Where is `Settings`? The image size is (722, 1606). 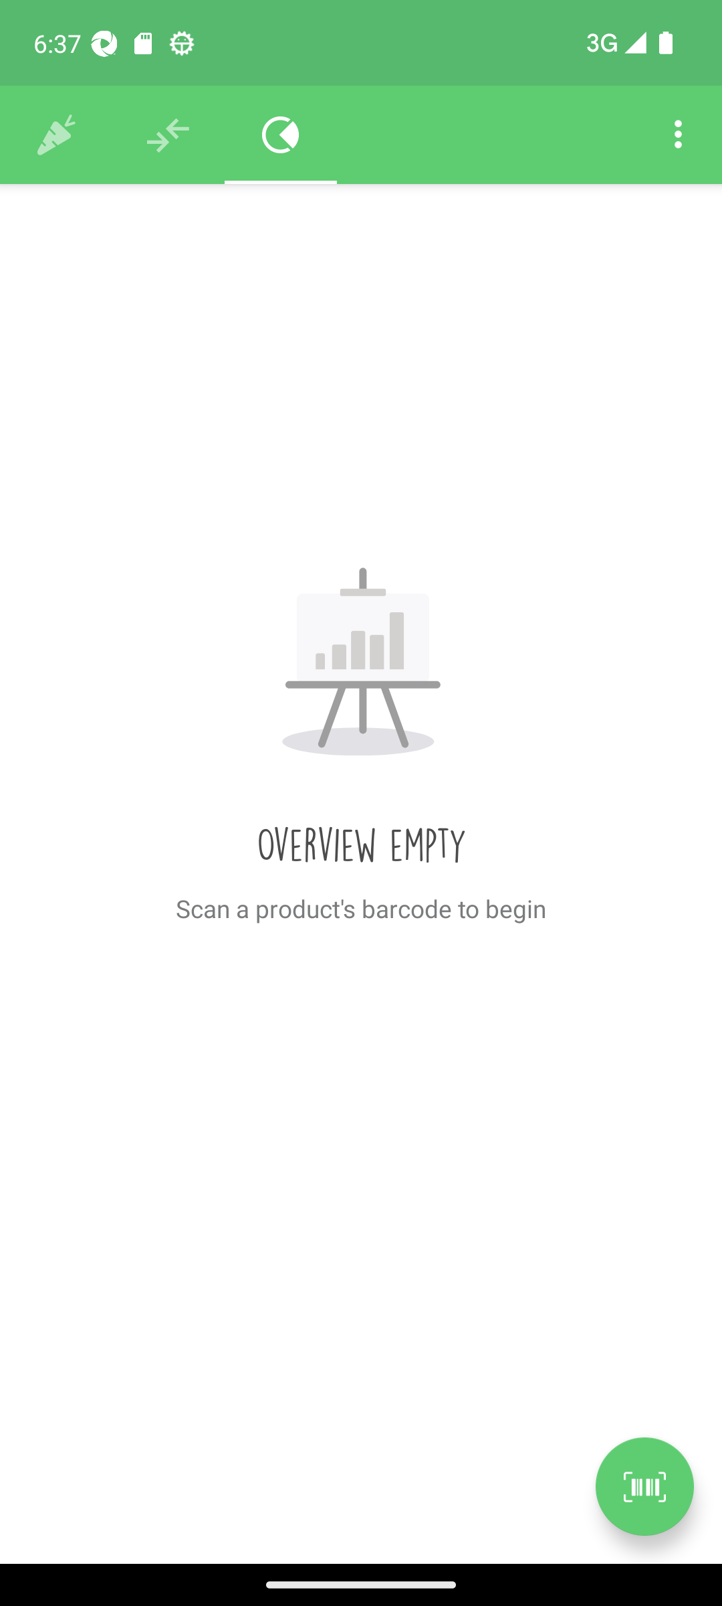
Settings is located at coordinates (678, 135).